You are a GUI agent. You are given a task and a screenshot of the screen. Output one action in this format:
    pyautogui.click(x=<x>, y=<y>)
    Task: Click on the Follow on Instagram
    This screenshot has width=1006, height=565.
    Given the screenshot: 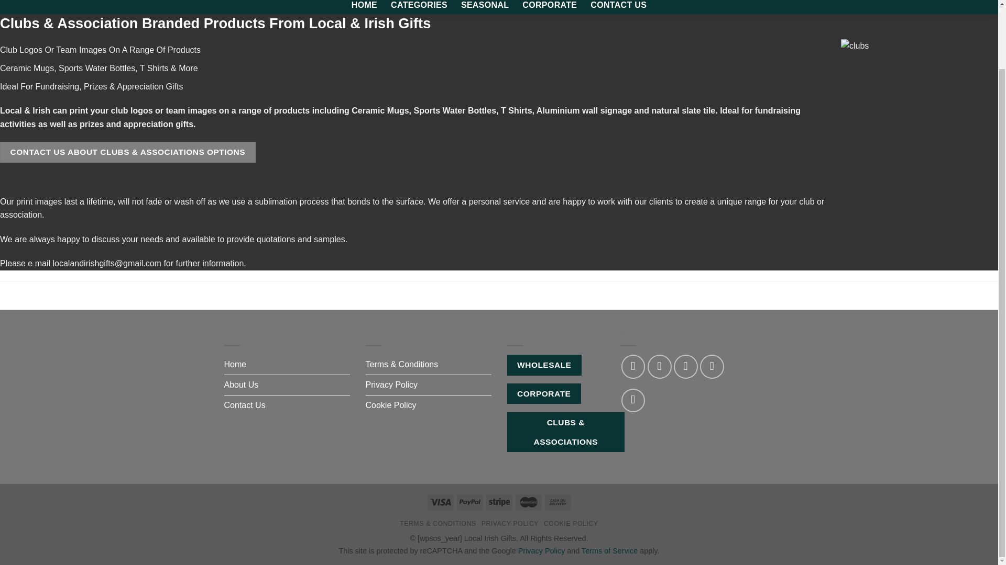 What is the action you would take?
    pyautogui.click(x=660, y=366)
    